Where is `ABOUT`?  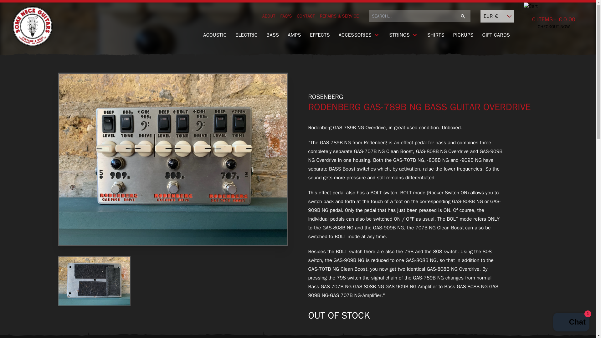 ABOUT is located at coordinates (269, 16).